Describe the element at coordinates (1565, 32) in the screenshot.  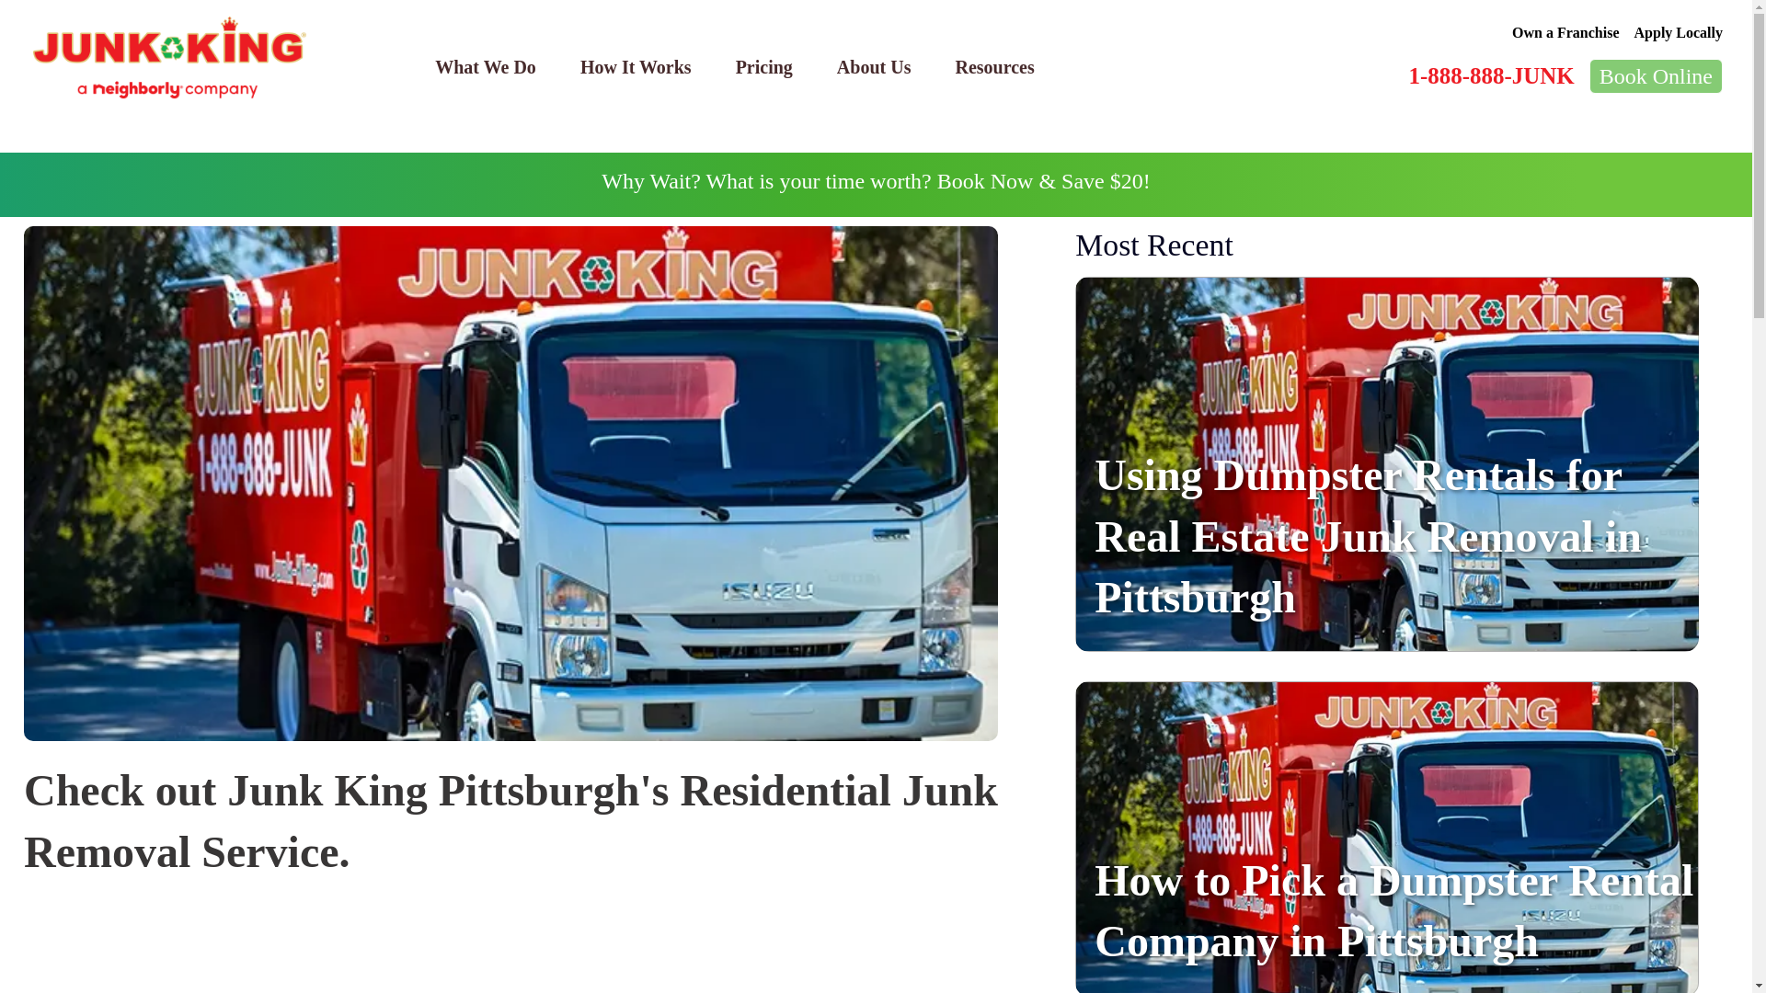
I see `Own a Franchise` at that location.